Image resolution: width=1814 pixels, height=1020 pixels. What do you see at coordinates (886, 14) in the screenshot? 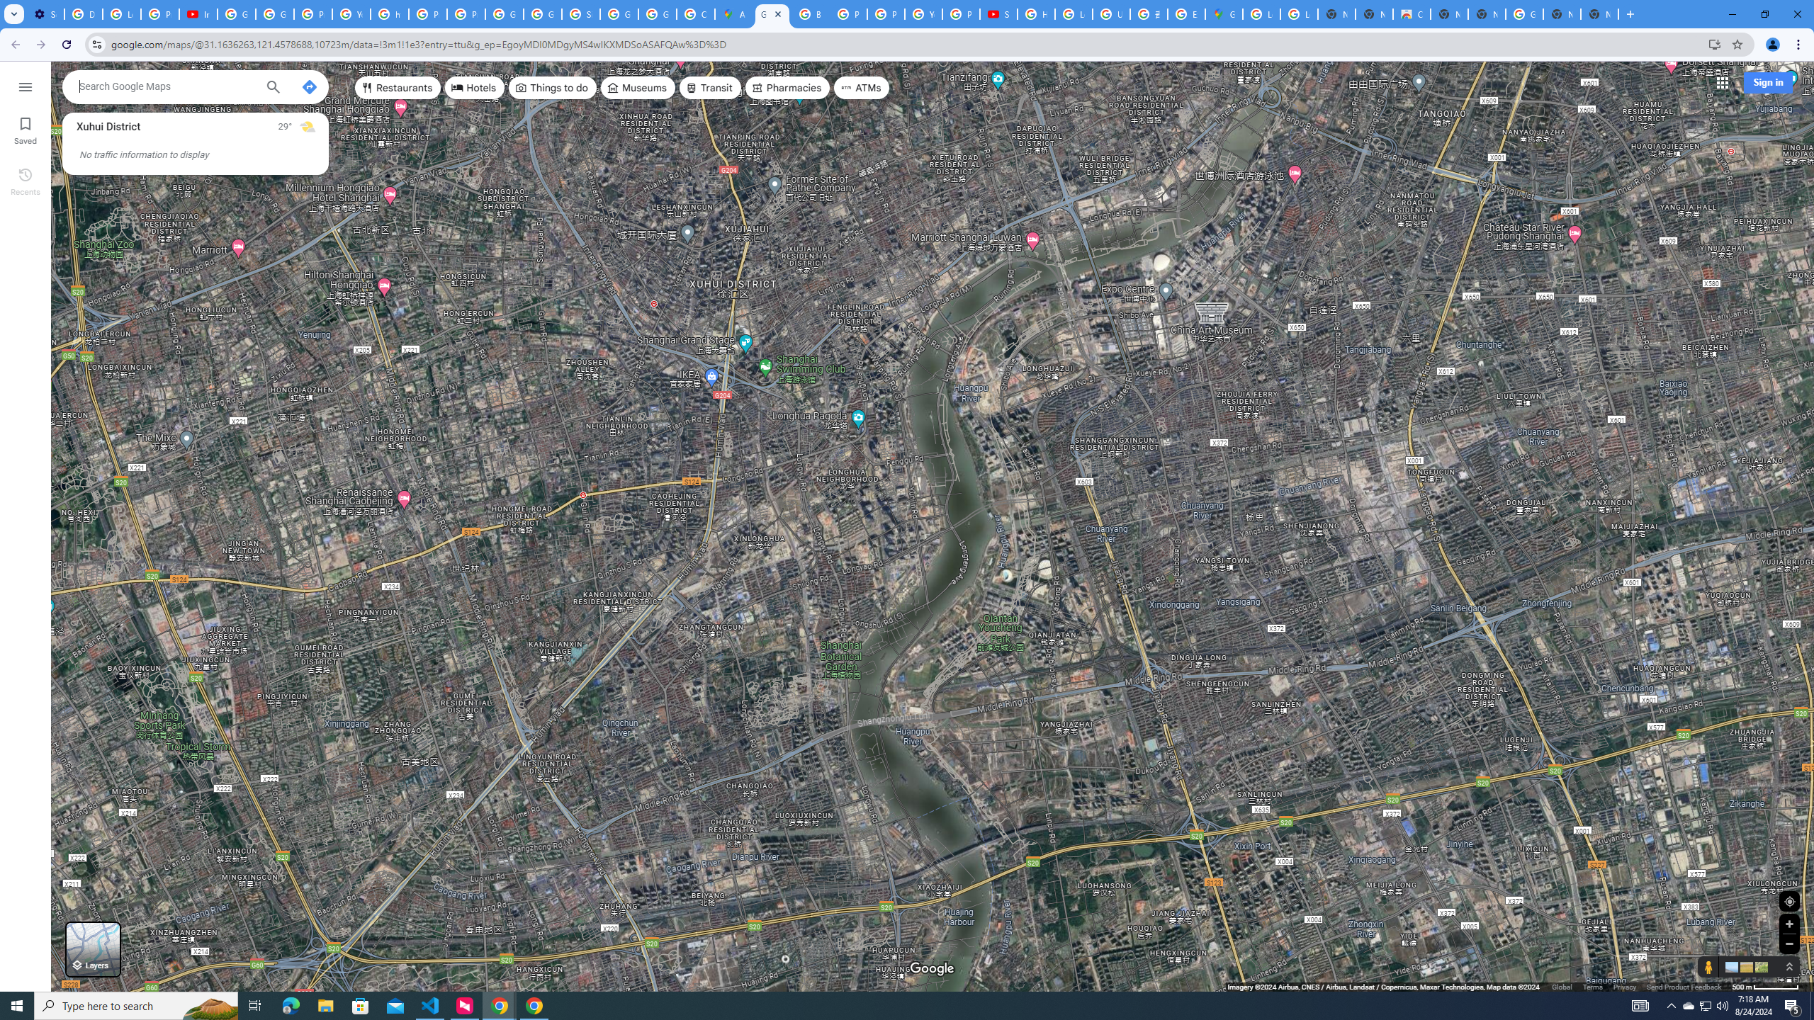
I see `Privacy Help Center - Policies Help` at bounding box center [886, 14].